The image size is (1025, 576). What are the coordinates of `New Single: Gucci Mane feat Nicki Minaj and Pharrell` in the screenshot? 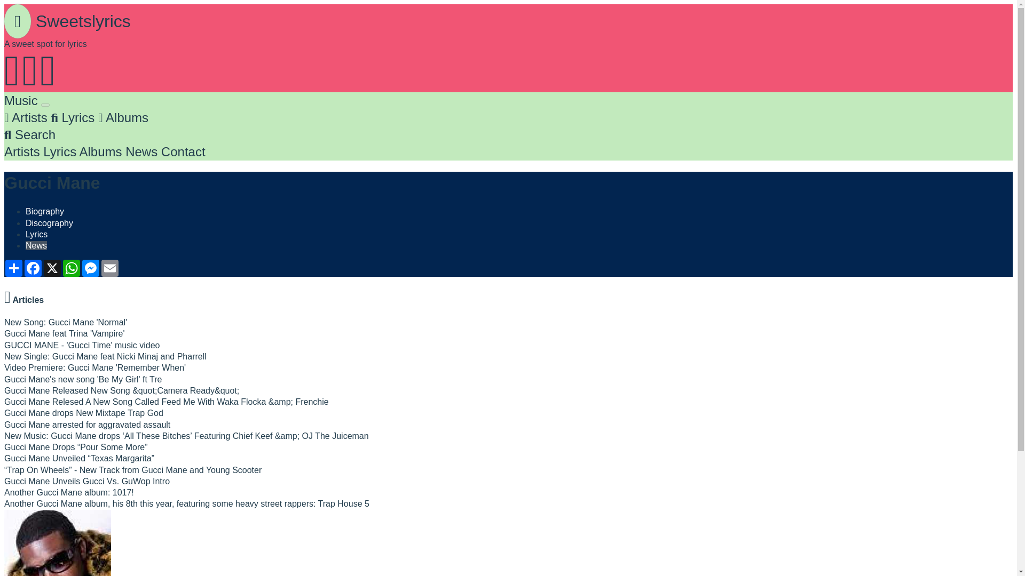 It's located at (105, 356).